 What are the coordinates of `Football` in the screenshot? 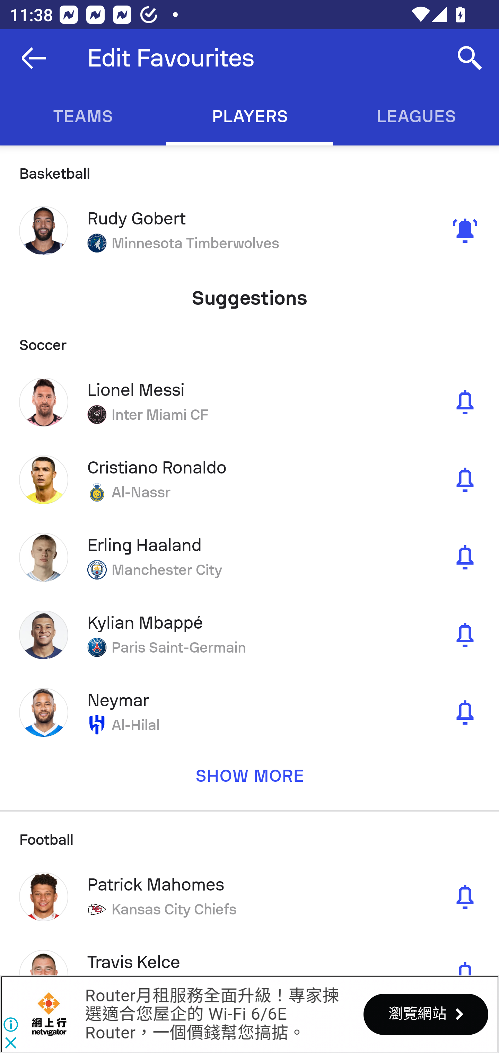 It's located at (249, 834).